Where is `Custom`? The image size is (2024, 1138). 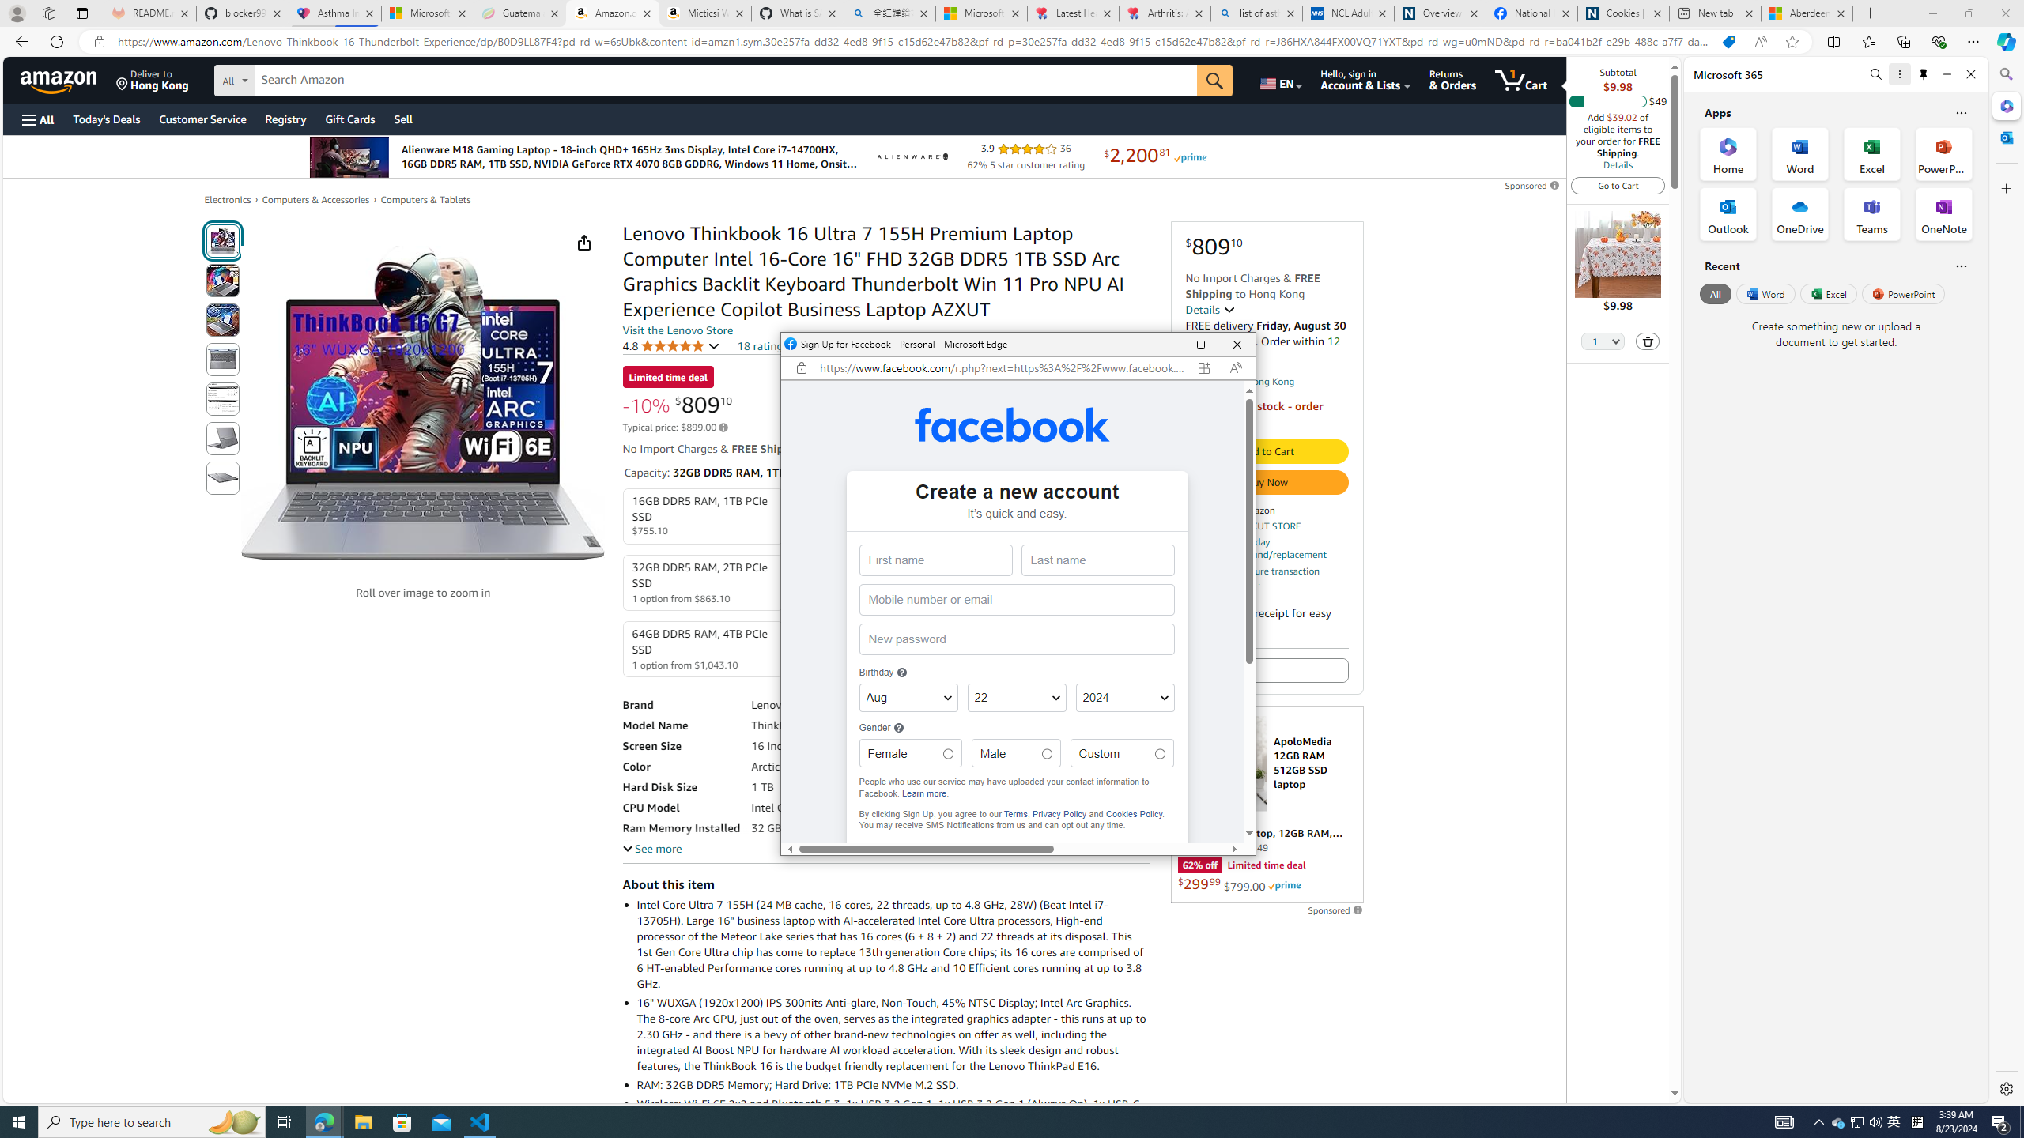 Custom is located at coordinates (1161, 754).